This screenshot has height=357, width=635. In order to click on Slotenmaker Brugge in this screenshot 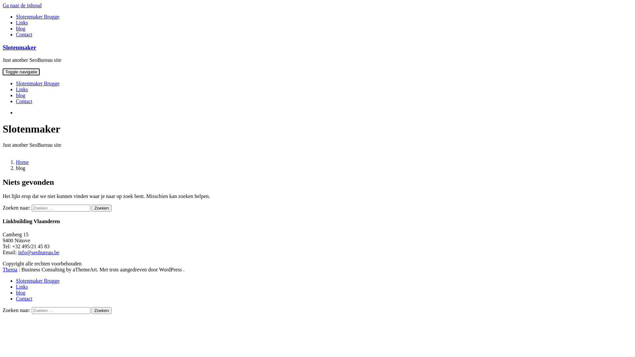, I will do `click(38, 83)`.